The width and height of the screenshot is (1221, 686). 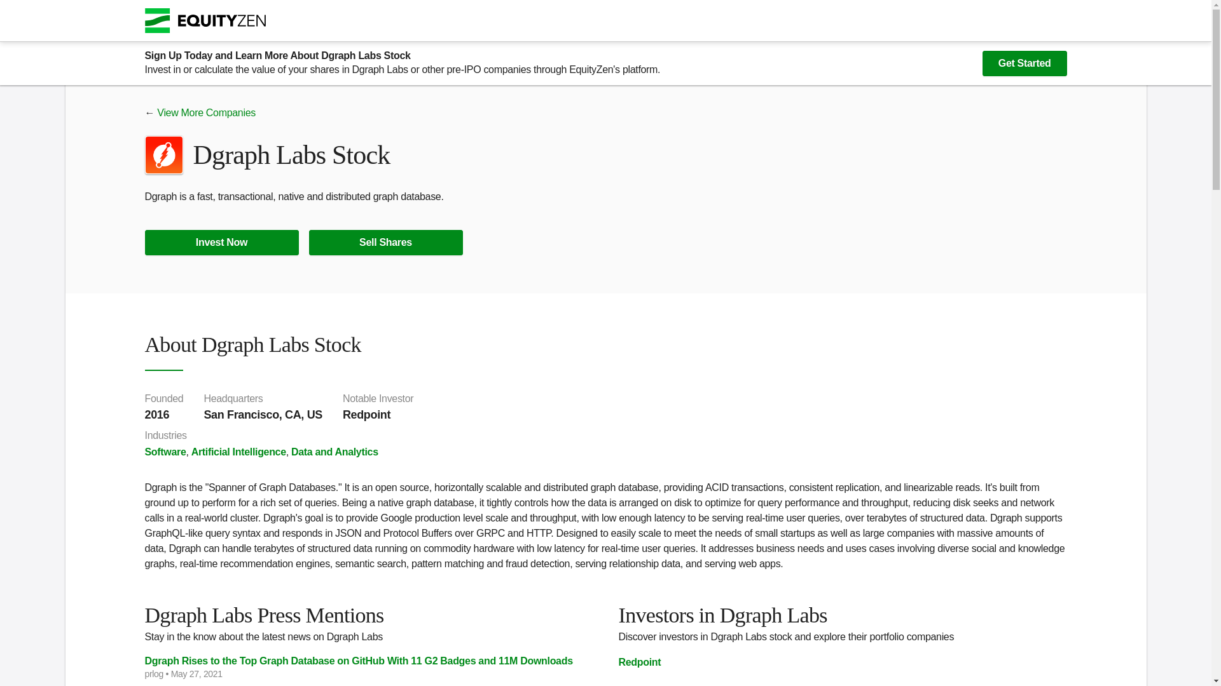 I want to click on Redpoint, so click(x=638, y=662).